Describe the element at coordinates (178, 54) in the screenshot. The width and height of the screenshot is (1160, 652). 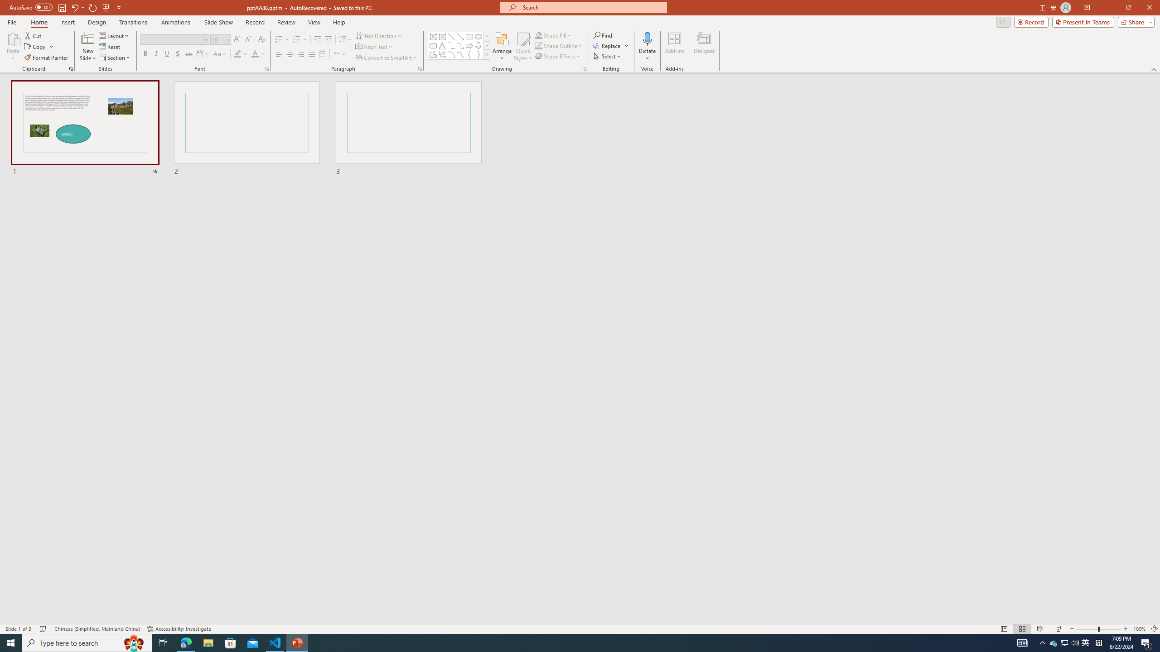
I see `Shadow` at that location.